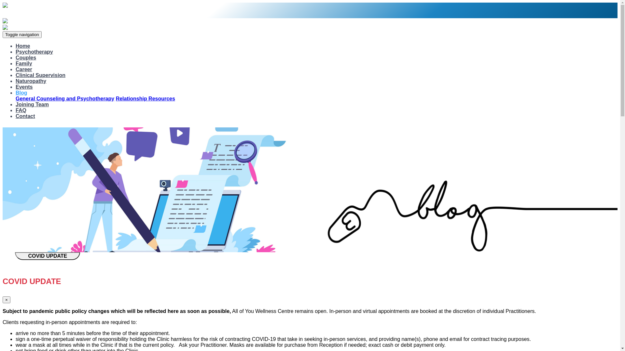 This screenshot has width=625, height=351. I want to click on Skip to main content, so click(3, 3).